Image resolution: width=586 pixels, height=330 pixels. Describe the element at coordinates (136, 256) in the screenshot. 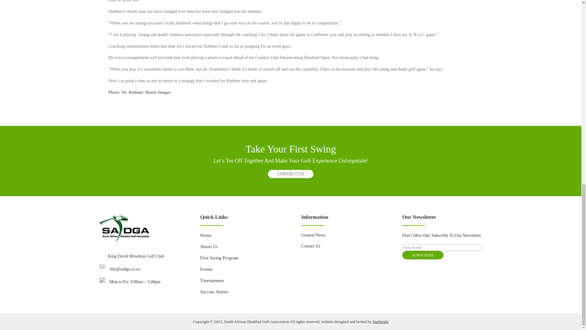

I see `King David Mowbray Golf Club` at that location.